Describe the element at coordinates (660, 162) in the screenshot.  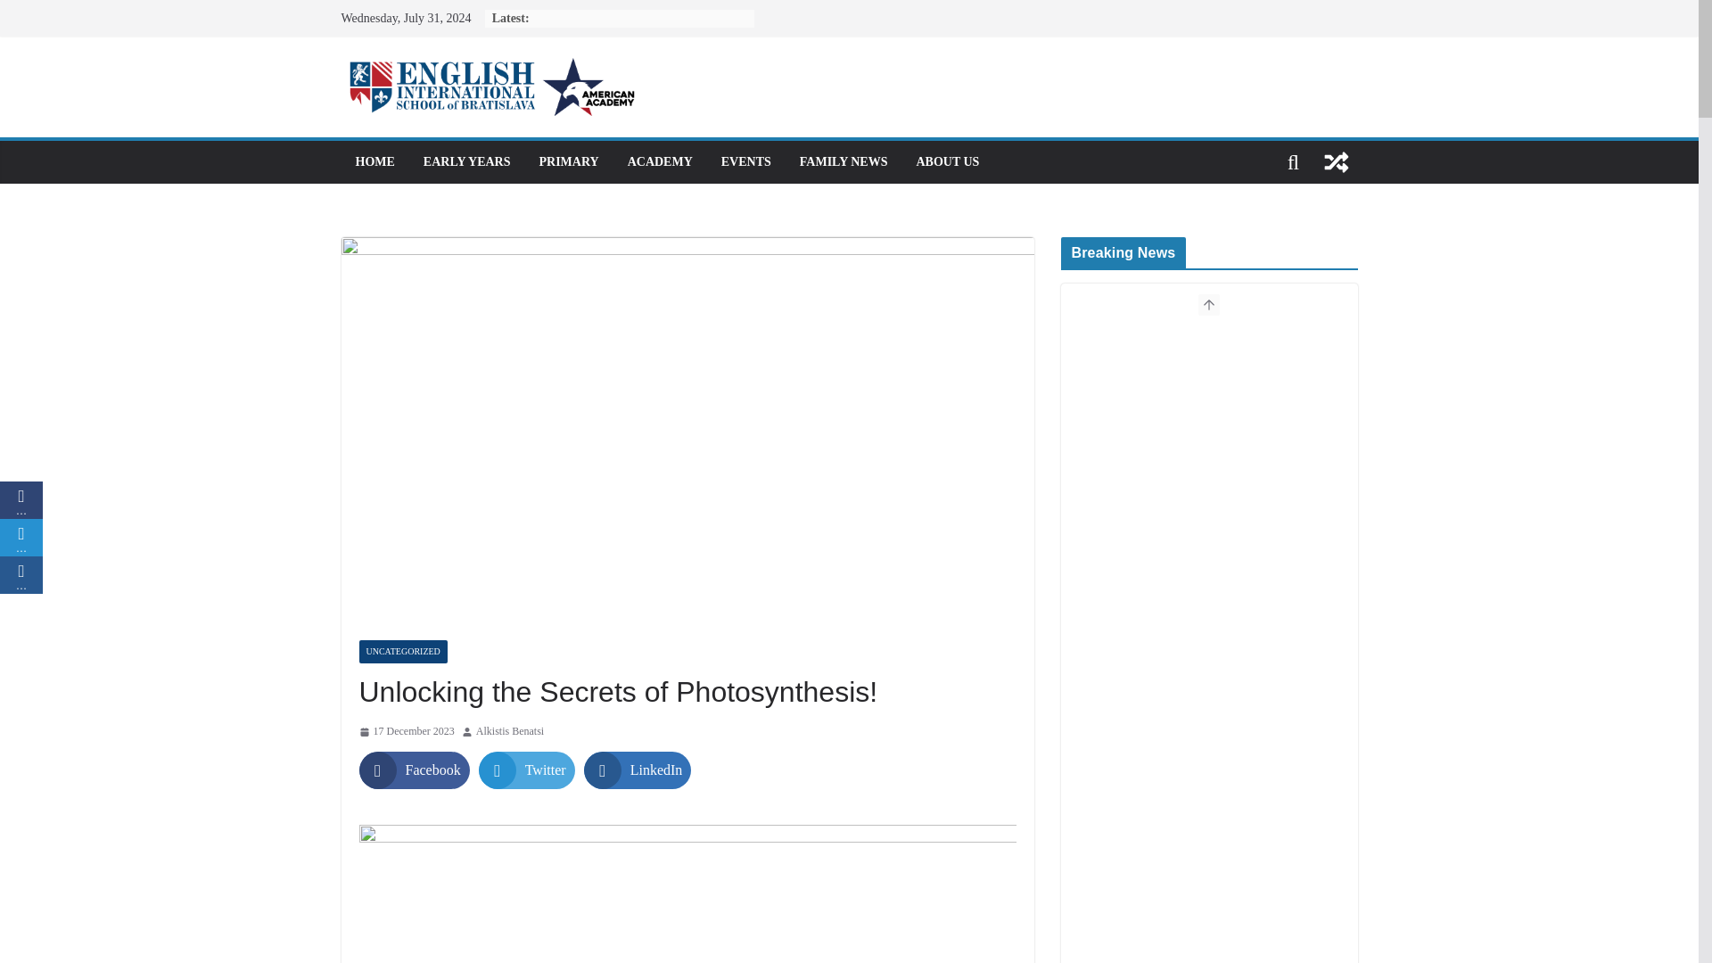
I see `ACADEMY` at that location.